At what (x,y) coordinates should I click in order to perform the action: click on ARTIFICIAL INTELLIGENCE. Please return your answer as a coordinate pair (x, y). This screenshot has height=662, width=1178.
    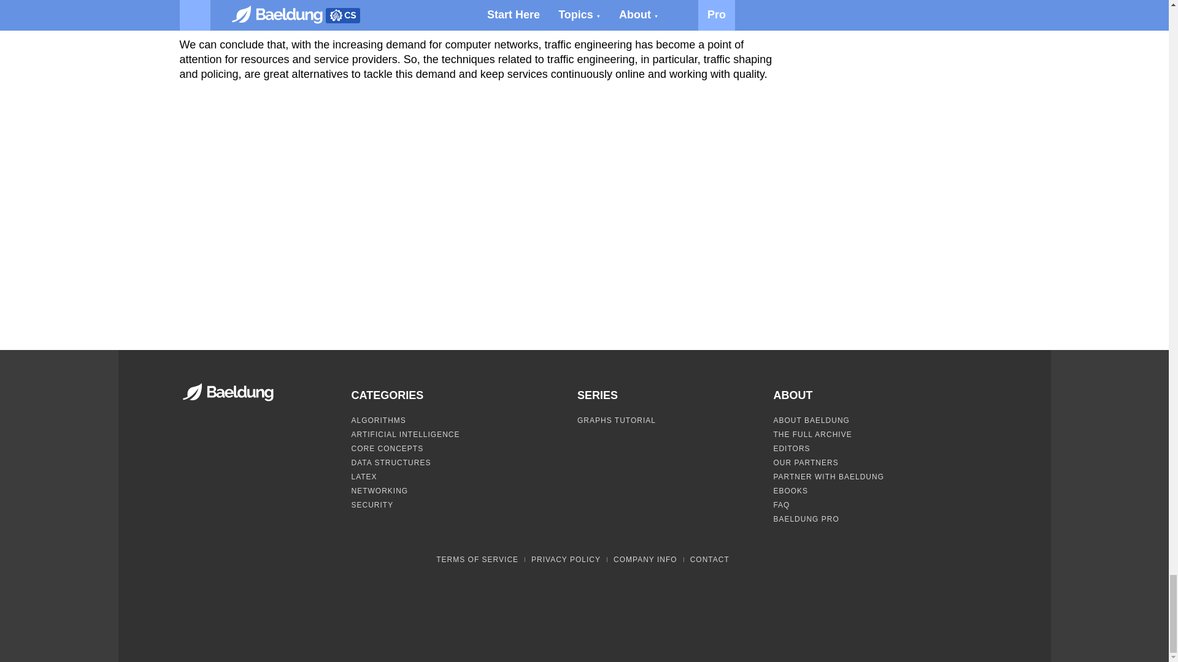
    Looking at the image, I should click on (405, 435).